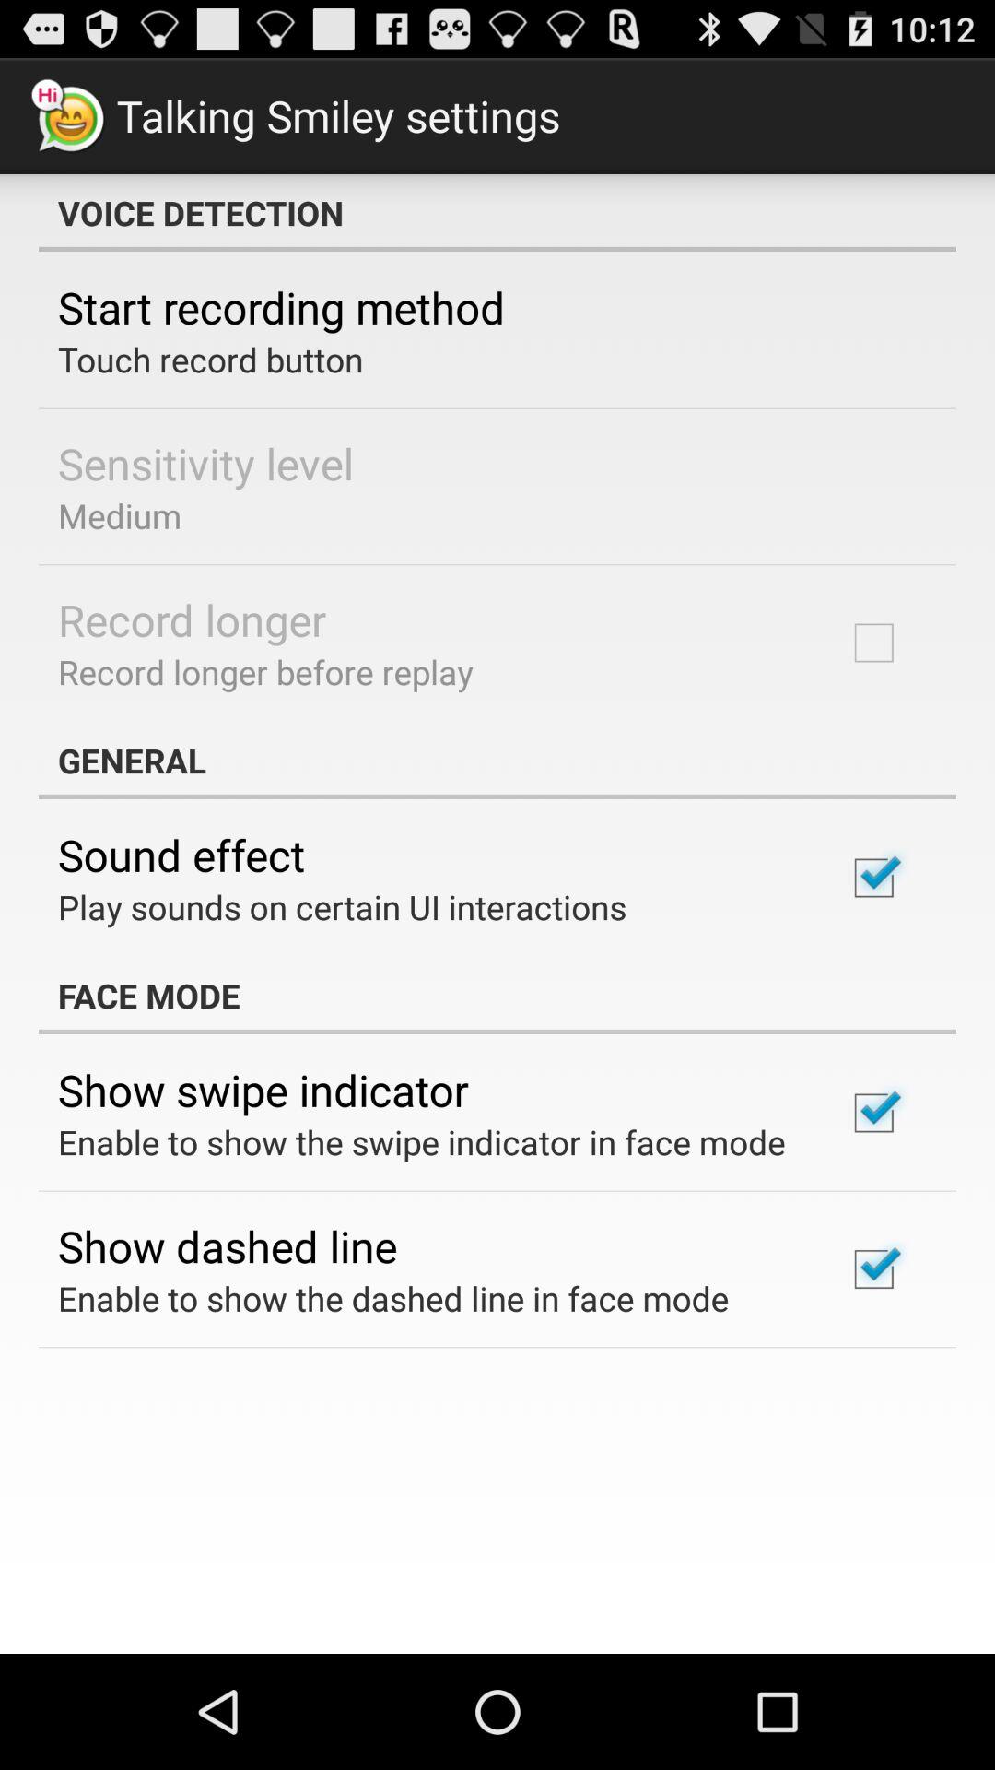  Describe the element at coordinates (206, 463) in the screenshot. I see `flip until sensitivity level app` at that location.